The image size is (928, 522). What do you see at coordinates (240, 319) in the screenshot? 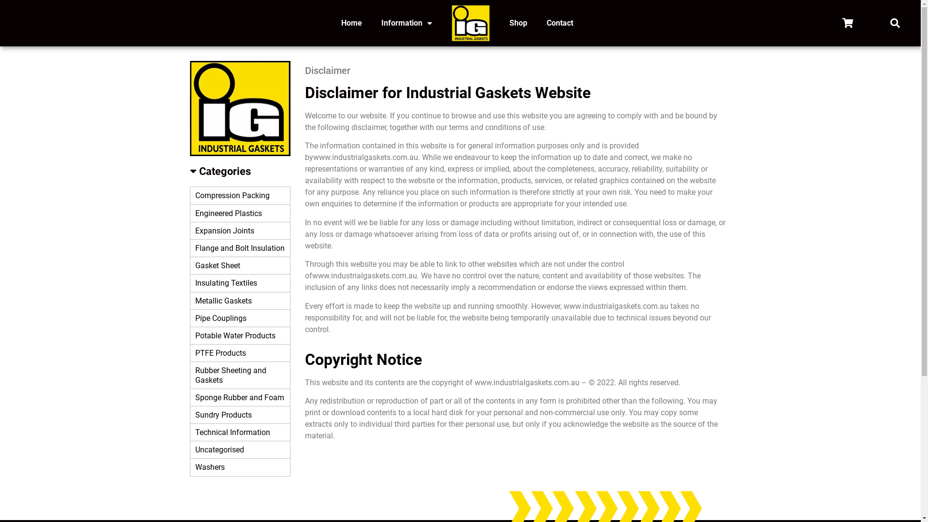
I see `Pipe Couplings` at bounding box center [240, 319].